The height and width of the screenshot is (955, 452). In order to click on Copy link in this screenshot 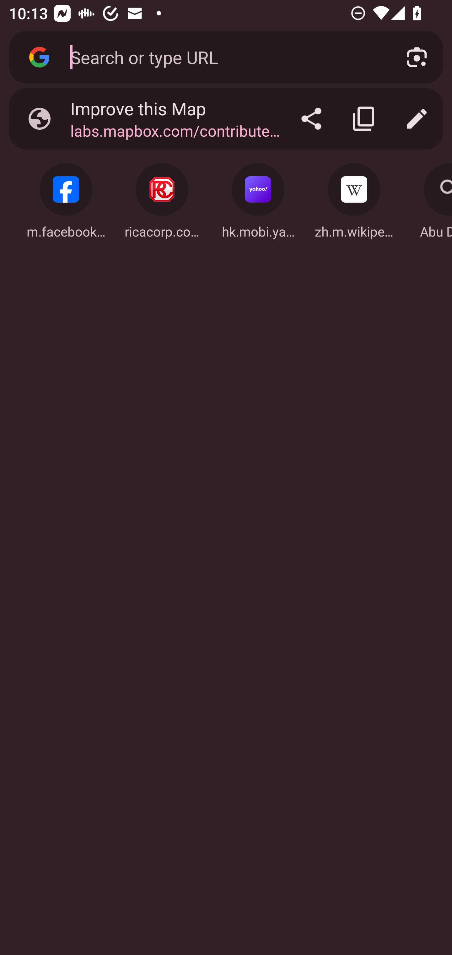, I will do `click(364, 119)`.